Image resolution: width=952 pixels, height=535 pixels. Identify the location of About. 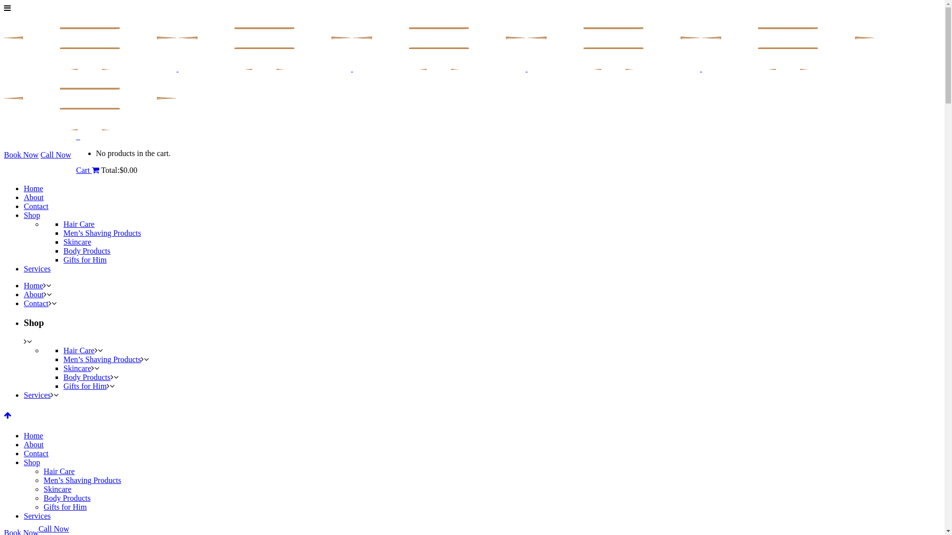
(34, 445).